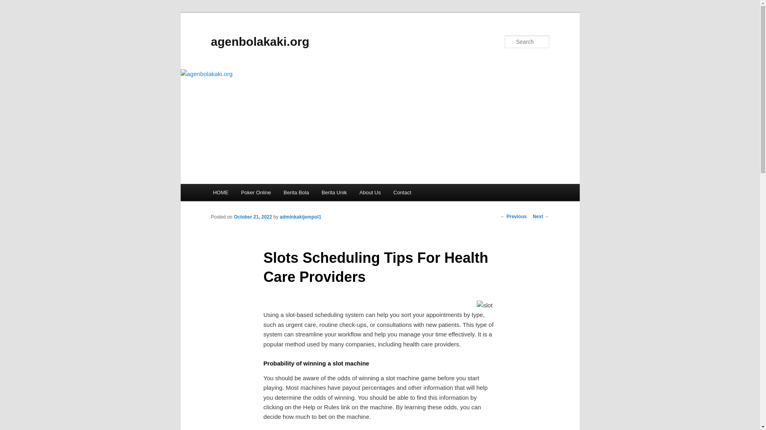 This screenshot has height=430, width=766. What do you see at coordinates (296, 193) in the screenshot?
I see `Berita Bola` at bounding box center [296, 193].